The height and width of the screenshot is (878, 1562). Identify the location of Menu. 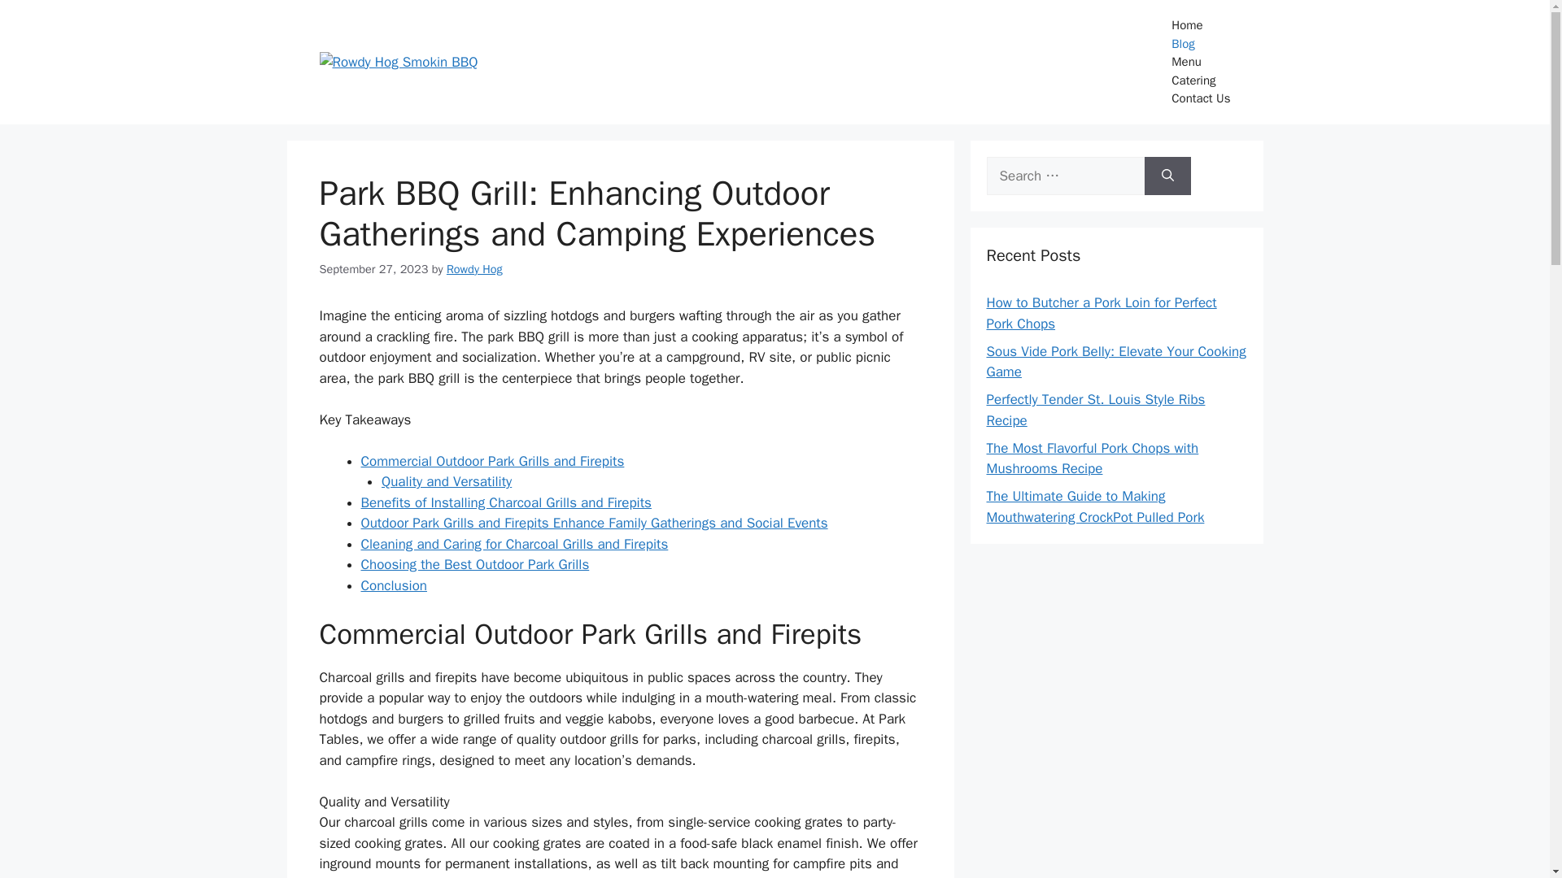
(1201, 62).